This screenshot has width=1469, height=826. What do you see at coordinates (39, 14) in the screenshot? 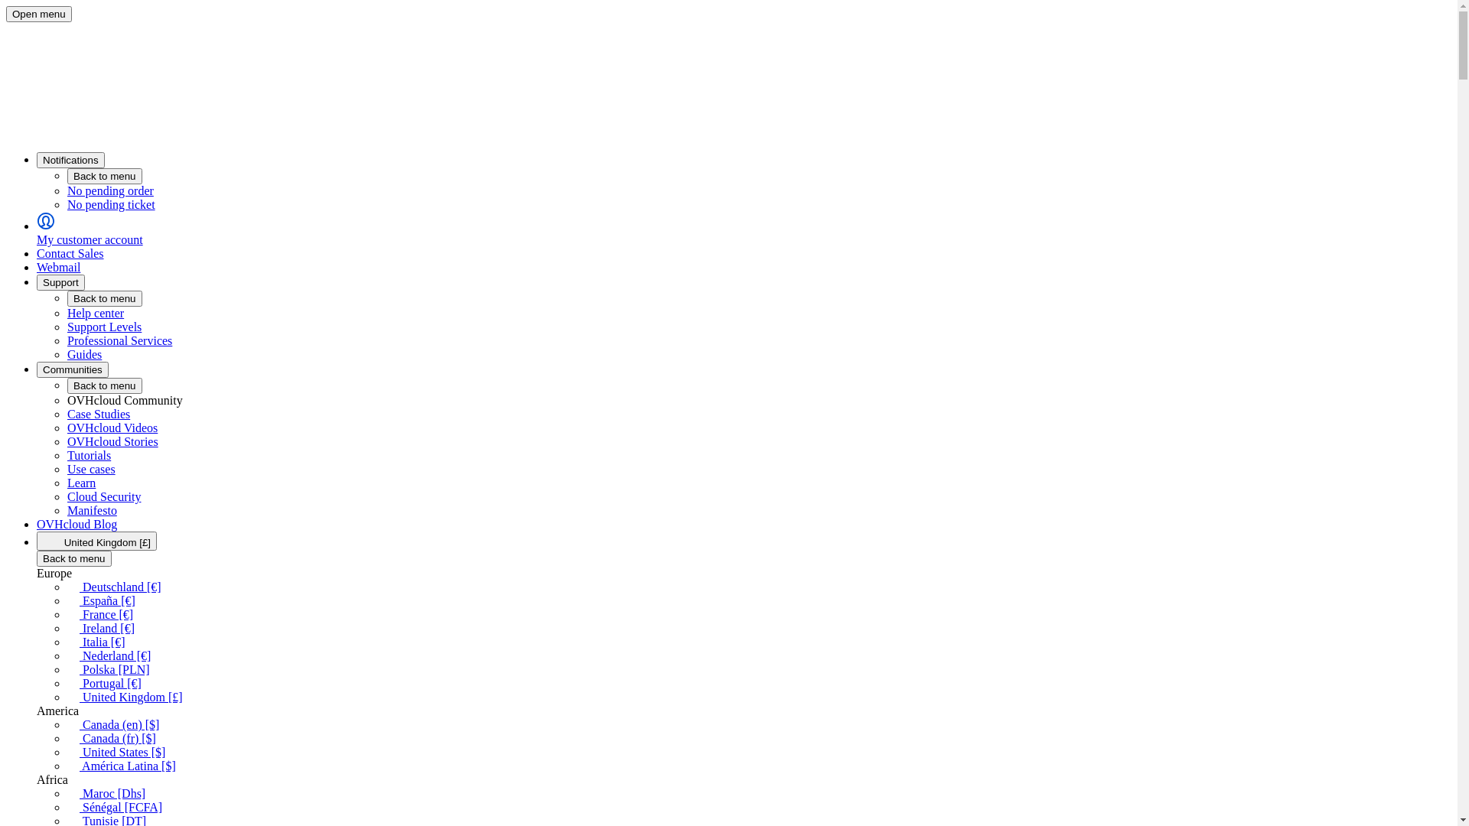
I see `Open menu` at bounding box center [39, 14].